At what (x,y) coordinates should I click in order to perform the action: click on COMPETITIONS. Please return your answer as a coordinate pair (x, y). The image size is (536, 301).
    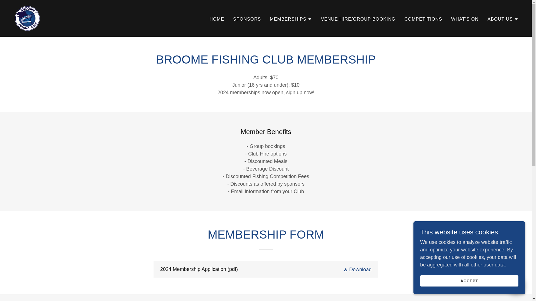
    Looking at the image, I should click on (423, 19).